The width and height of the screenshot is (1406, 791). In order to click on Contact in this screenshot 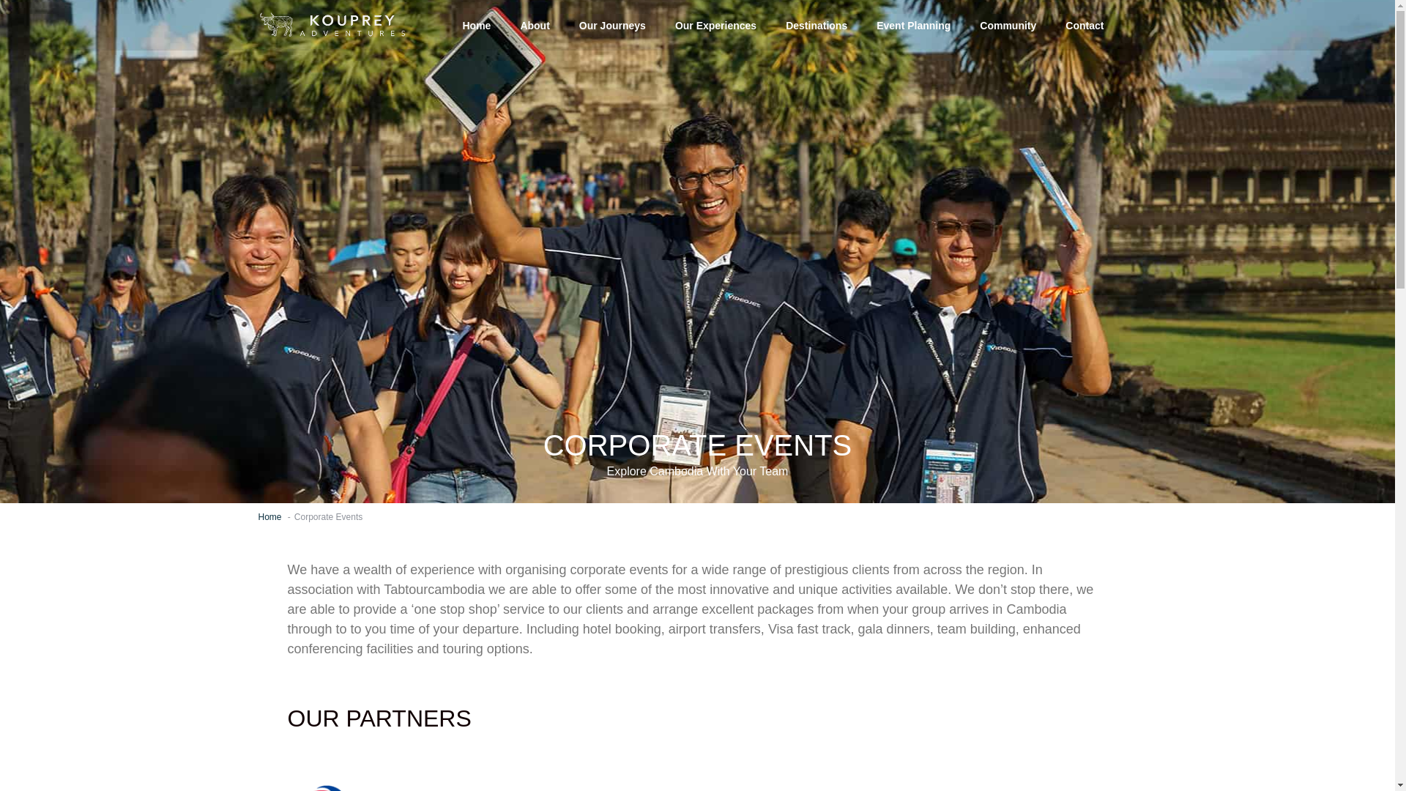, I will do `click(1084, 19)`.